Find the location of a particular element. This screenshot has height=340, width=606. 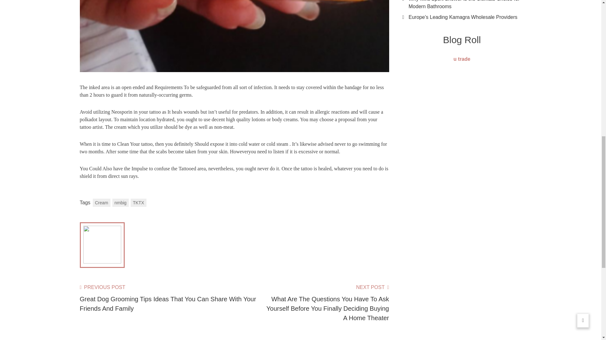

TKTX is located at coordinates (139, 202).